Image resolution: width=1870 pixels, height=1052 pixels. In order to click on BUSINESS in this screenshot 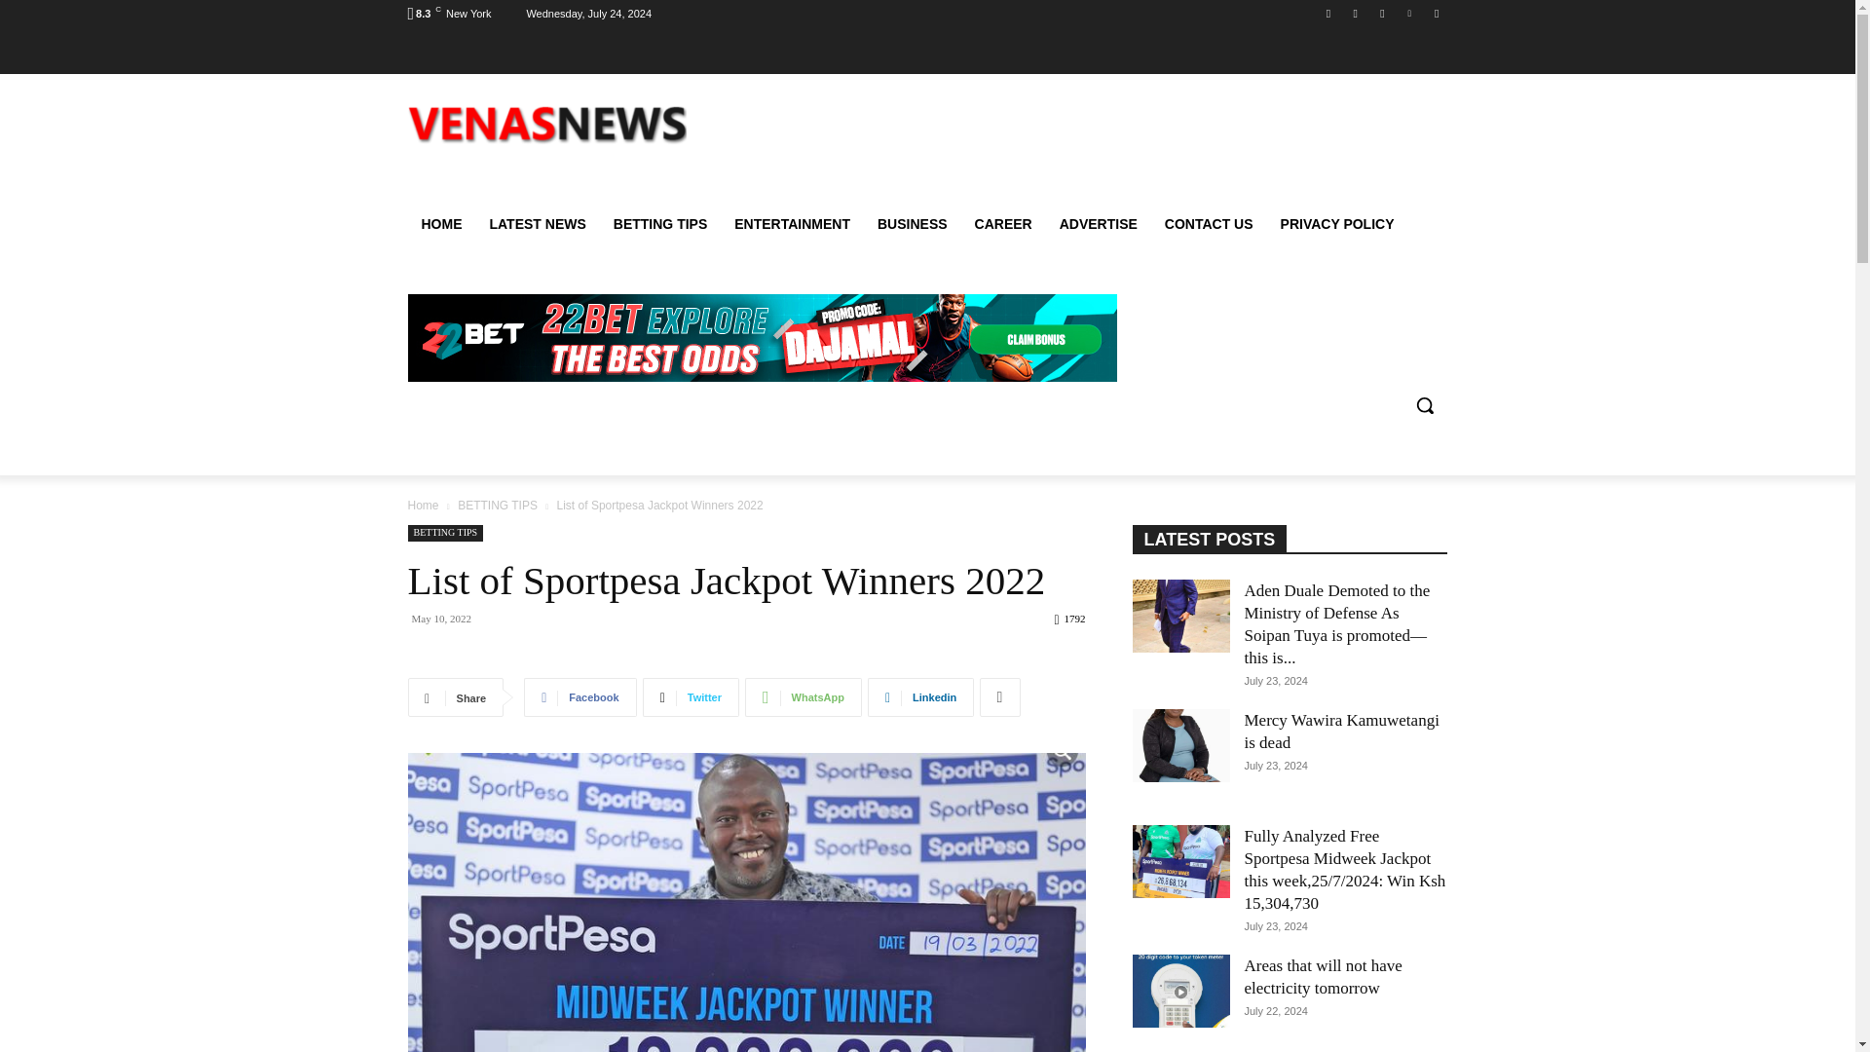, I will do `click(912, 224)`.